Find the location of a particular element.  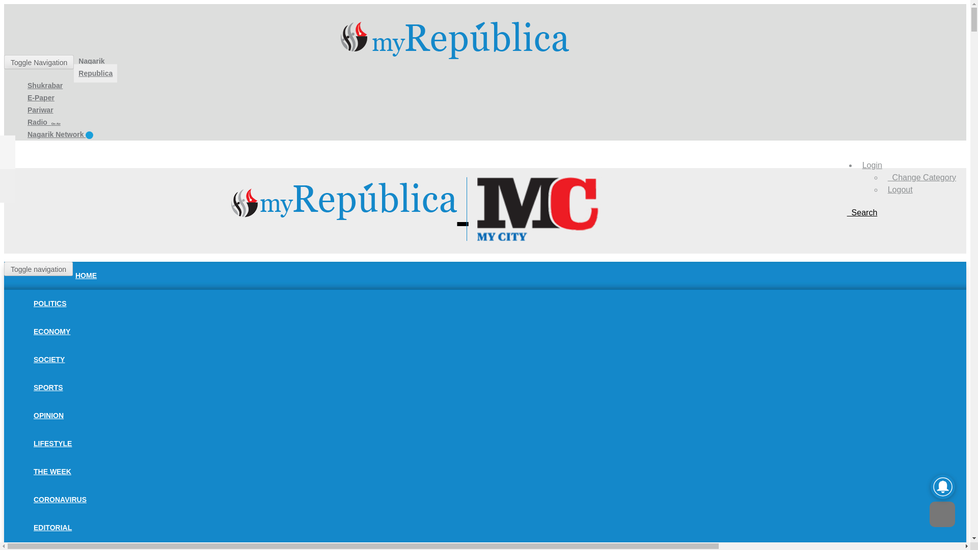

SPORTS is located at coordinates (48, 387).